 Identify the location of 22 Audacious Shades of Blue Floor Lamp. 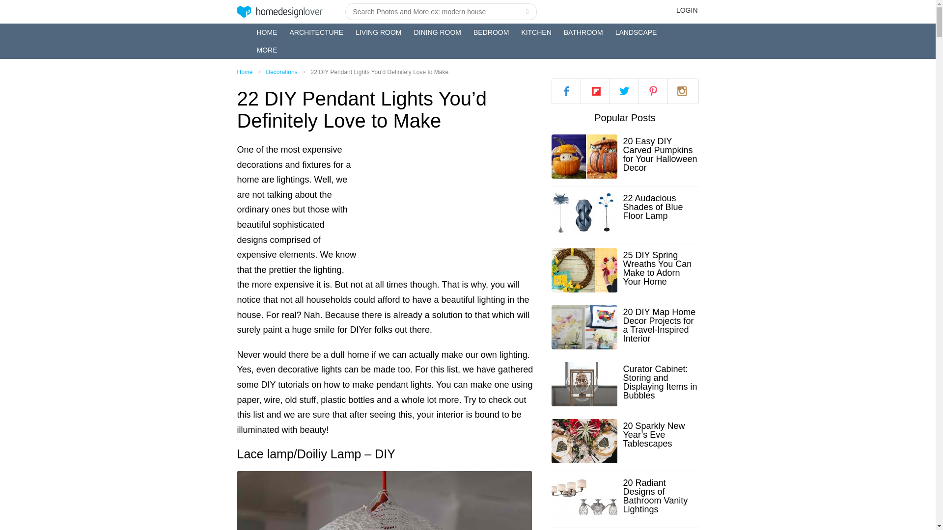
(660, 207).